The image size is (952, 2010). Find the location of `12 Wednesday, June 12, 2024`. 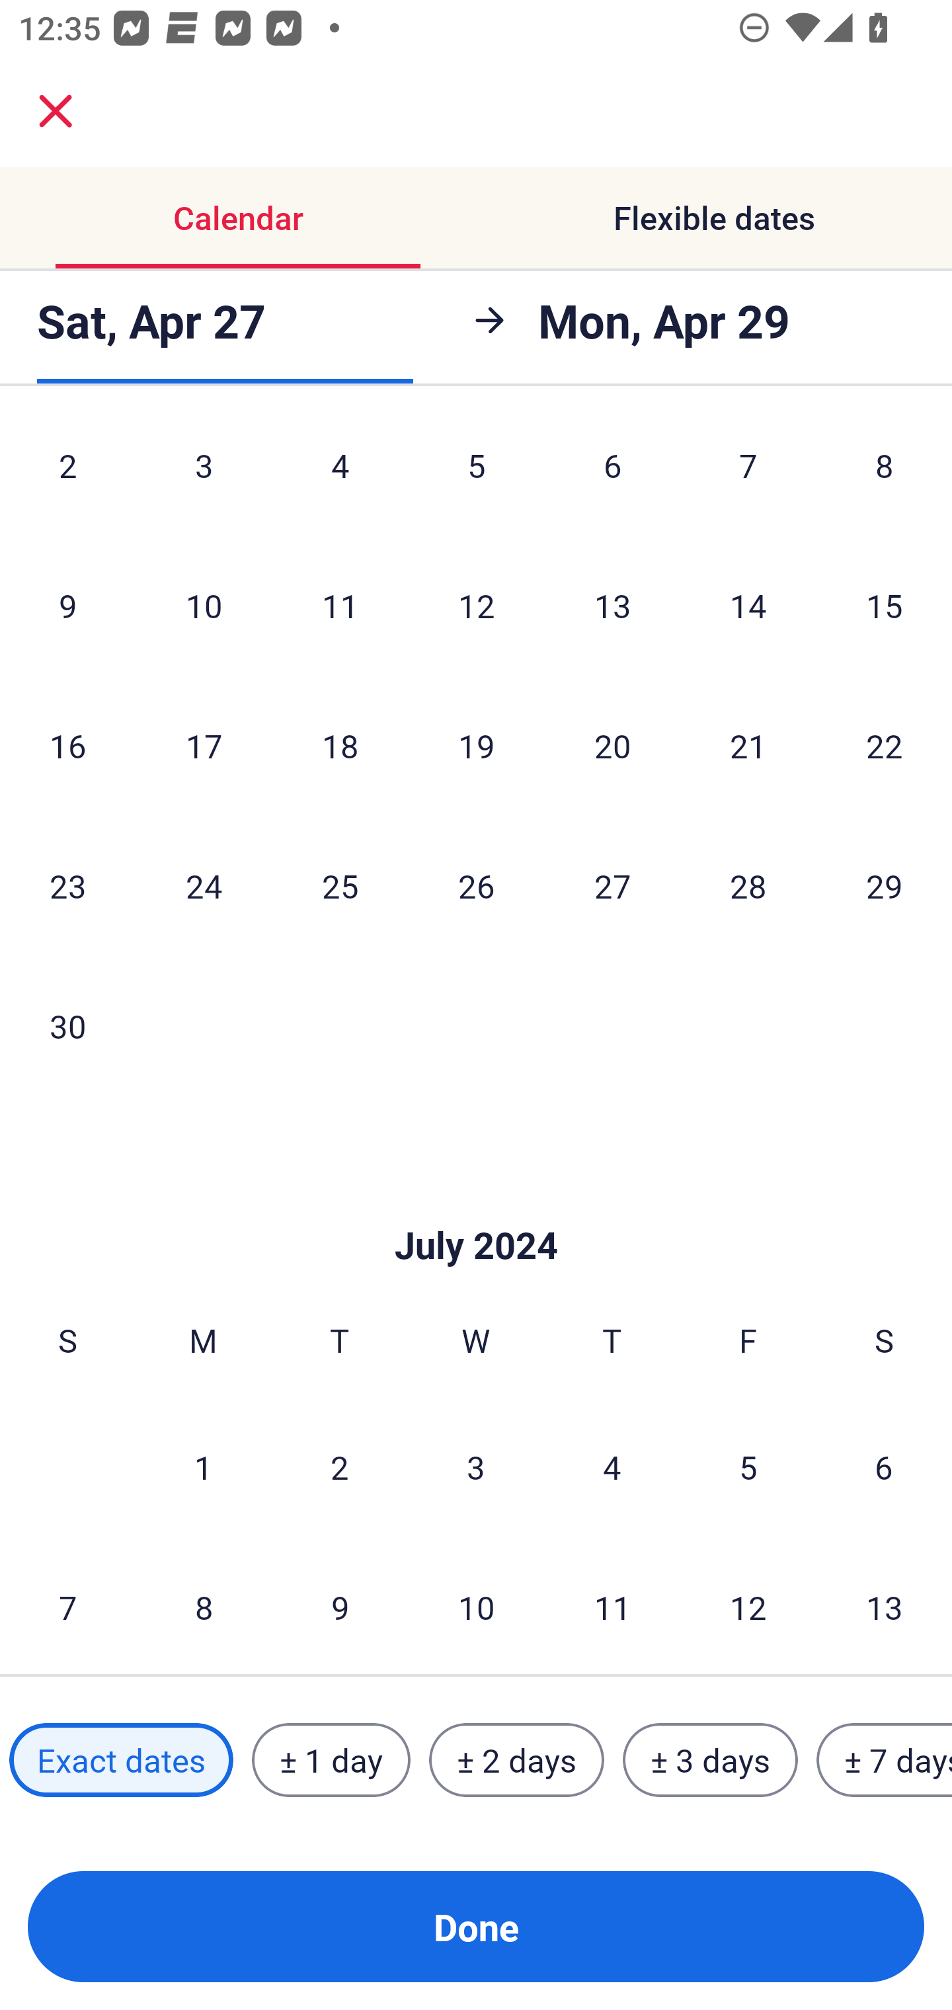

12 Wednesday, June 12, 2024 is located at coordinates (476, 604).